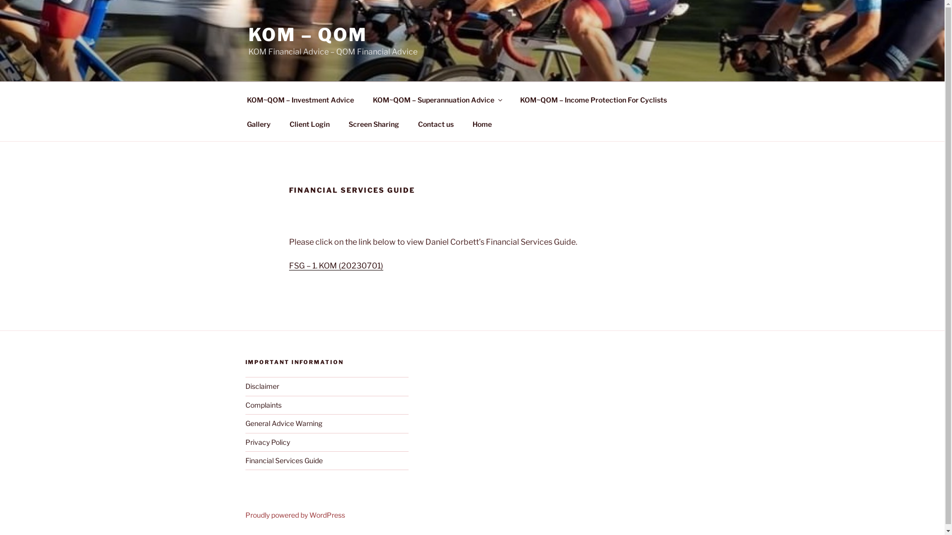 The height and width of the screenshot is (535, 952). What do you see at coordinates (283, 423) in the screenshot?
I see `General Advice Warning` at bounding box center [283, 423].